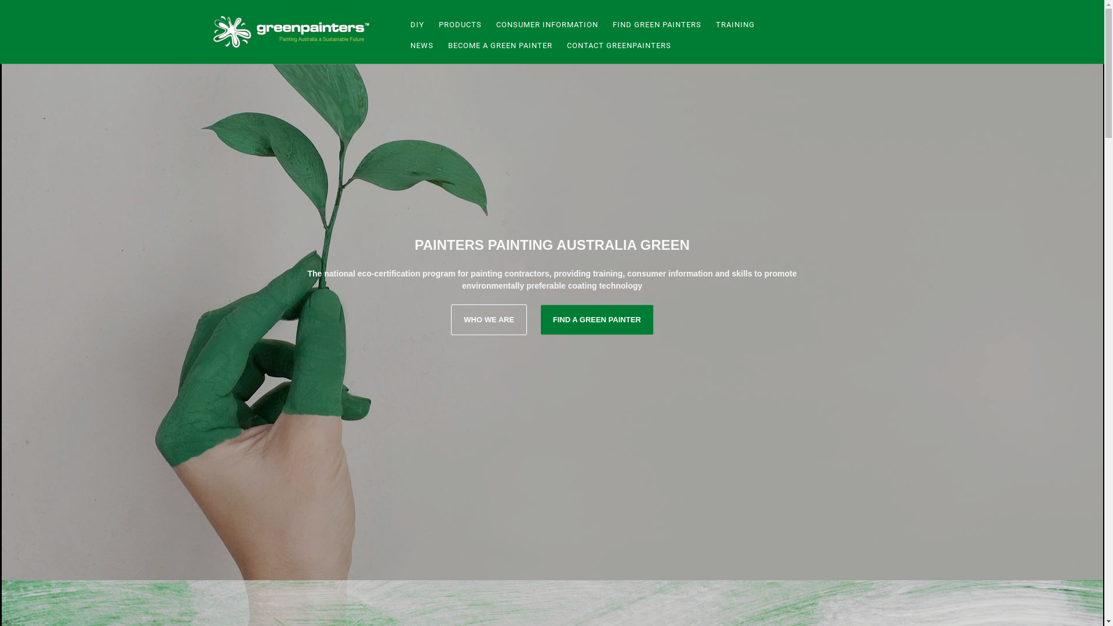  What do you see at coordinates (545, 25) in the screenshot?
I see `CONSUMER INFORMATION` at bounding box center [545, 25].